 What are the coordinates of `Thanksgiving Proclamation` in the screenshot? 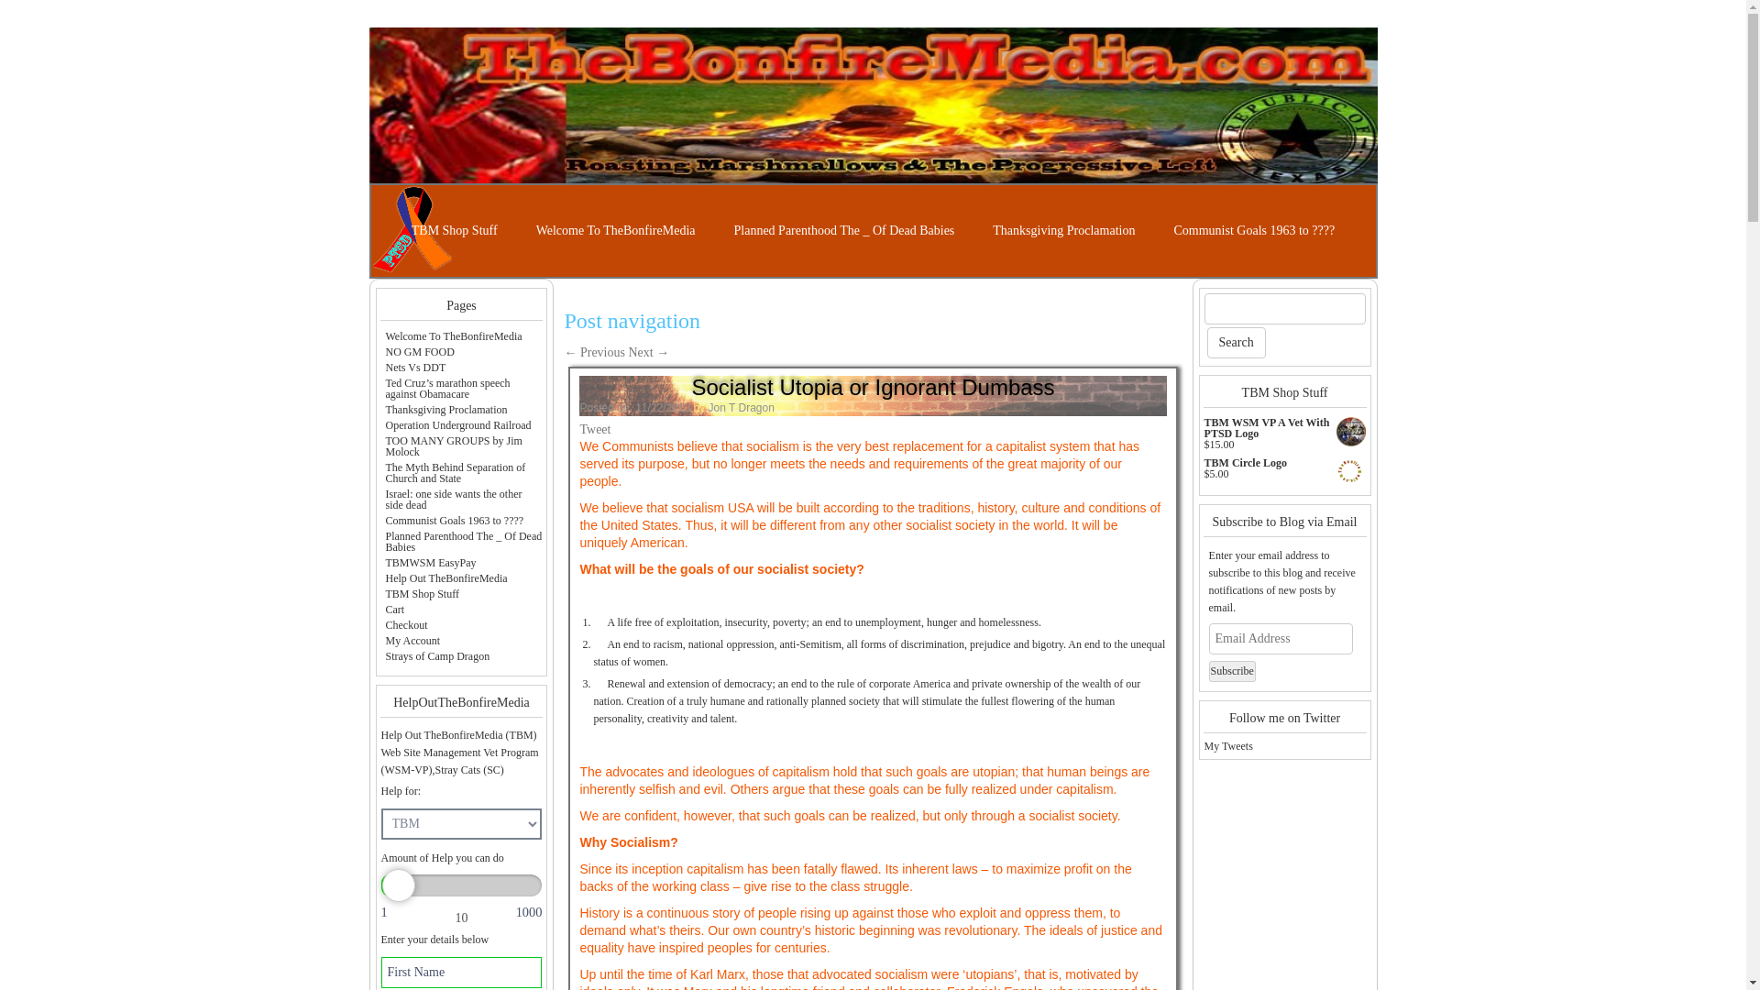 It's located at (1063, 231).